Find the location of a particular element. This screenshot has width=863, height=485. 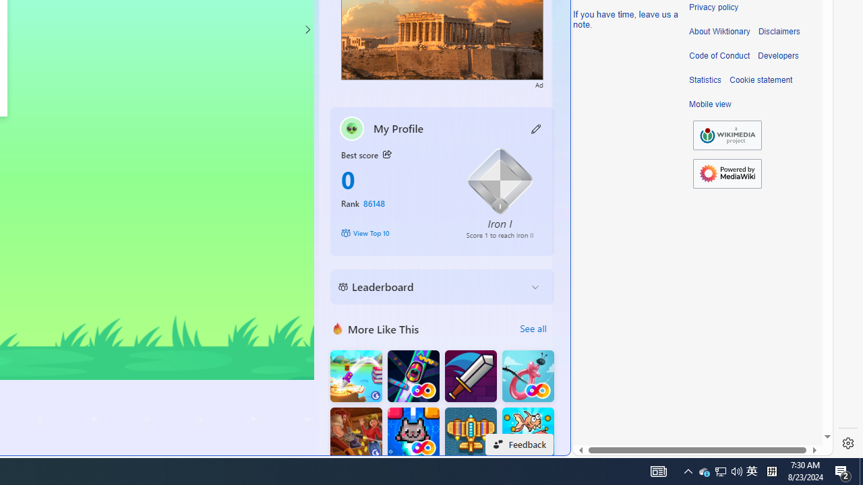

Balloon FRVR is located at coordinates (528, 376).